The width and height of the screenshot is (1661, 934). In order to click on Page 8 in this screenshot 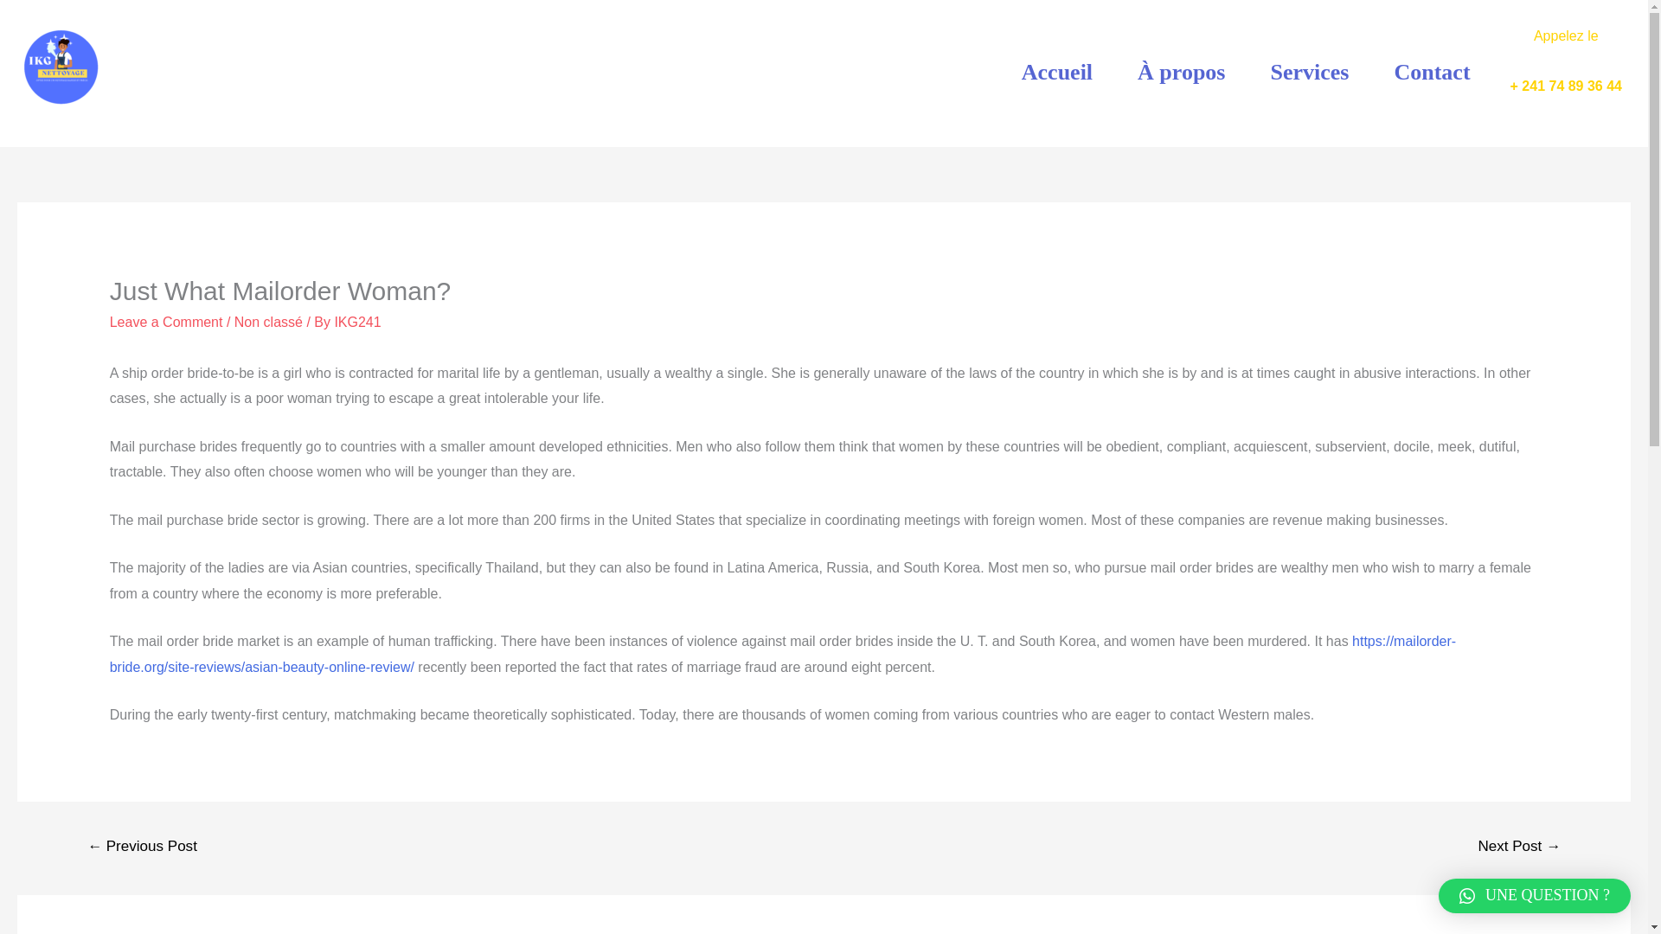, I will do `click(1566, 86)`.